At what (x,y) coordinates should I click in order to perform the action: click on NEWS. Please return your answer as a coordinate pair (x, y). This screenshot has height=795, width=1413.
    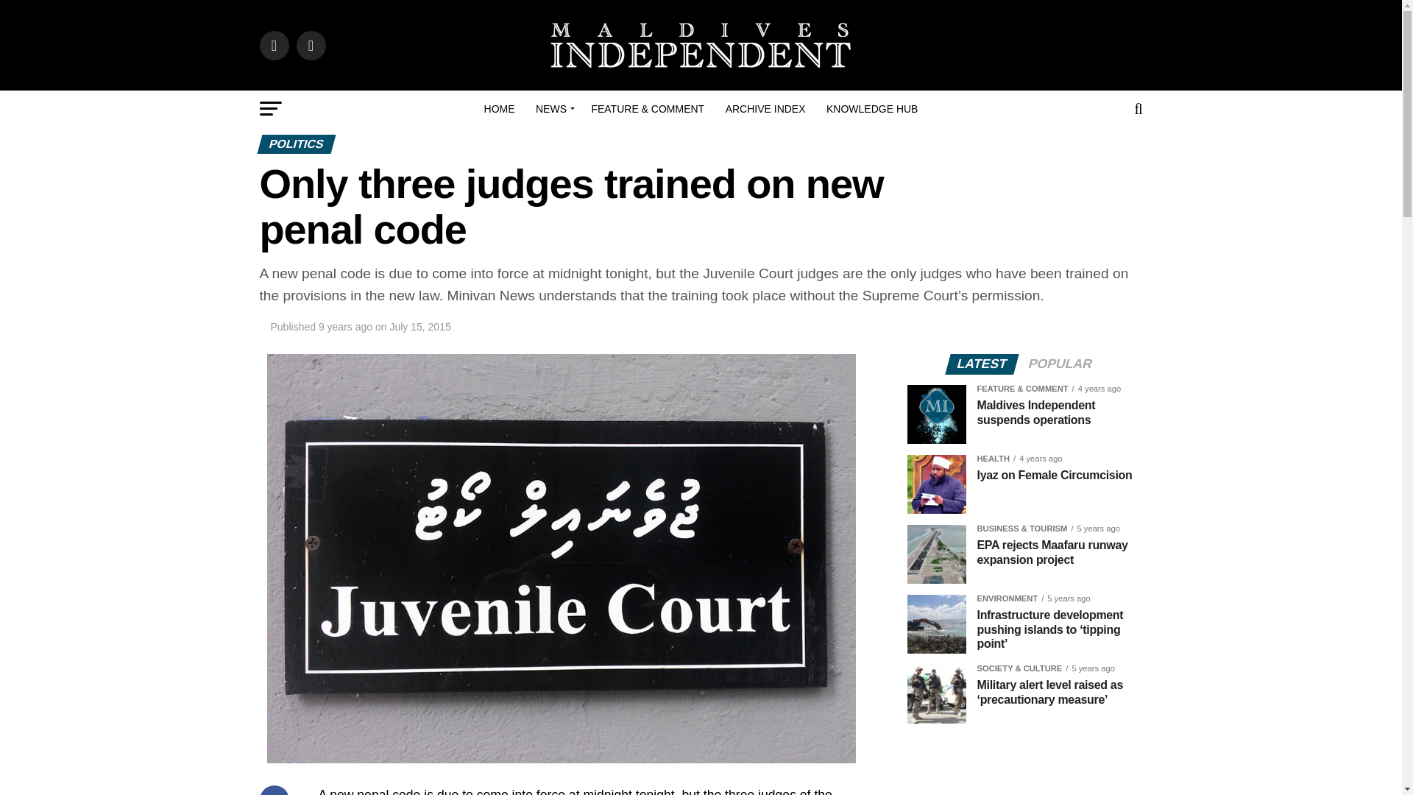
    Looking at the image, I should click on (553, 109).